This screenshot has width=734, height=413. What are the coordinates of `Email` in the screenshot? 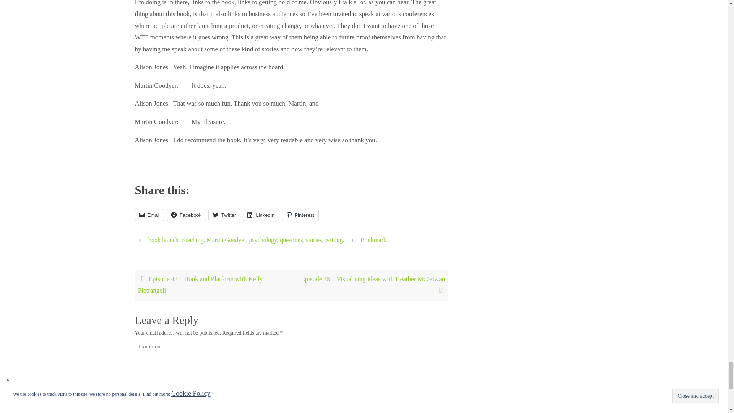 It's located at (149, 215).